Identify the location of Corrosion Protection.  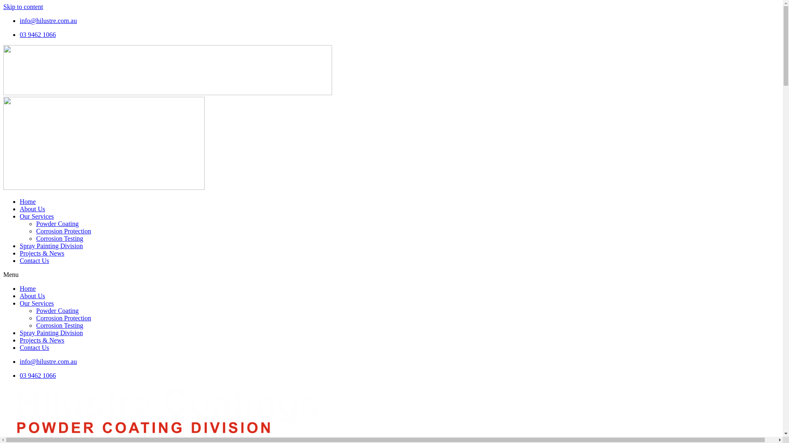
(64, 231).